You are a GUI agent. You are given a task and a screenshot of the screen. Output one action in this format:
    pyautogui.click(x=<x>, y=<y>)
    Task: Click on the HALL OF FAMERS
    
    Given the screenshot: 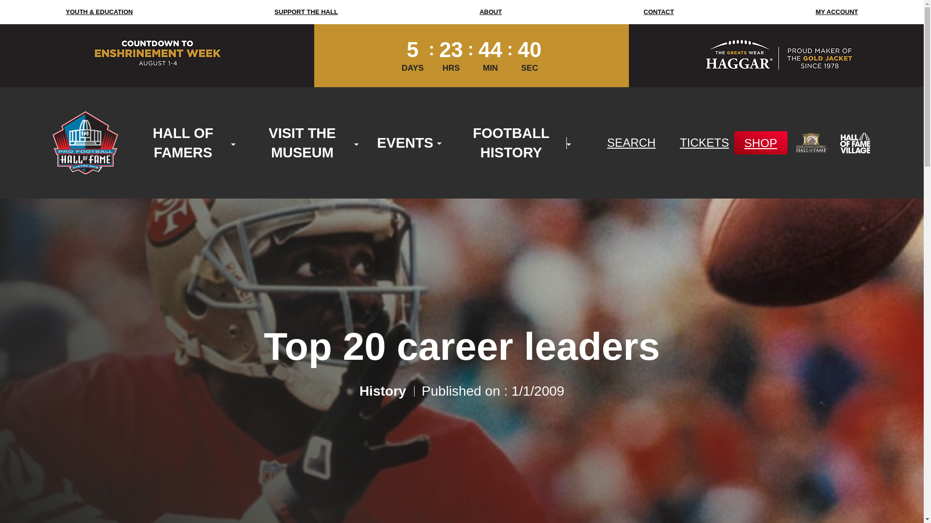 What is the action you would take?
    pyautogui.click(x=183, y=142)
    